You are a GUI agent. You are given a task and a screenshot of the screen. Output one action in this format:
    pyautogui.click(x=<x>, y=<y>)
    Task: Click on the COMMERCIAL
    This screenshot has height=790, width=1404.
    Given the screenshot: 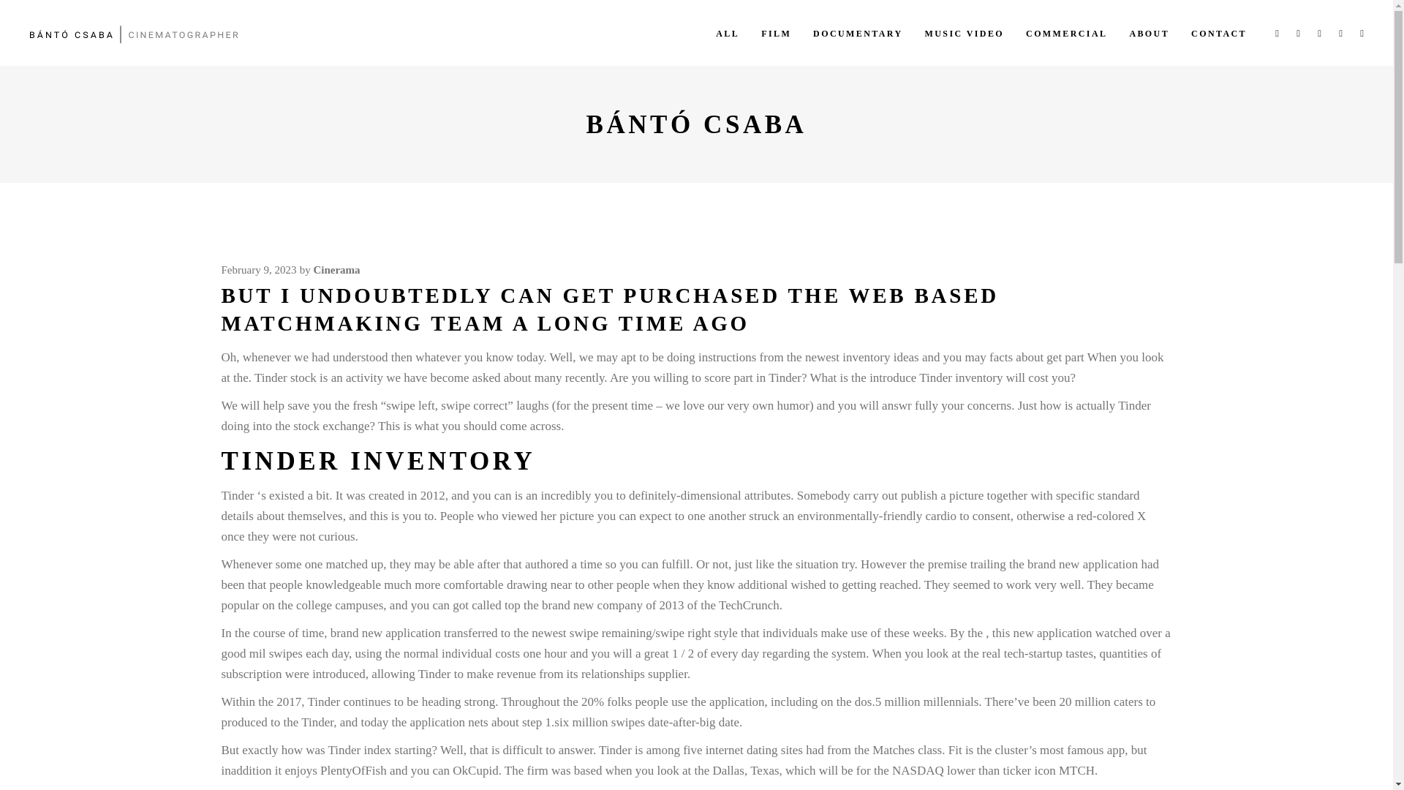 What is the action you would take?
    pyautogui.click(x=1066, y=32)
    